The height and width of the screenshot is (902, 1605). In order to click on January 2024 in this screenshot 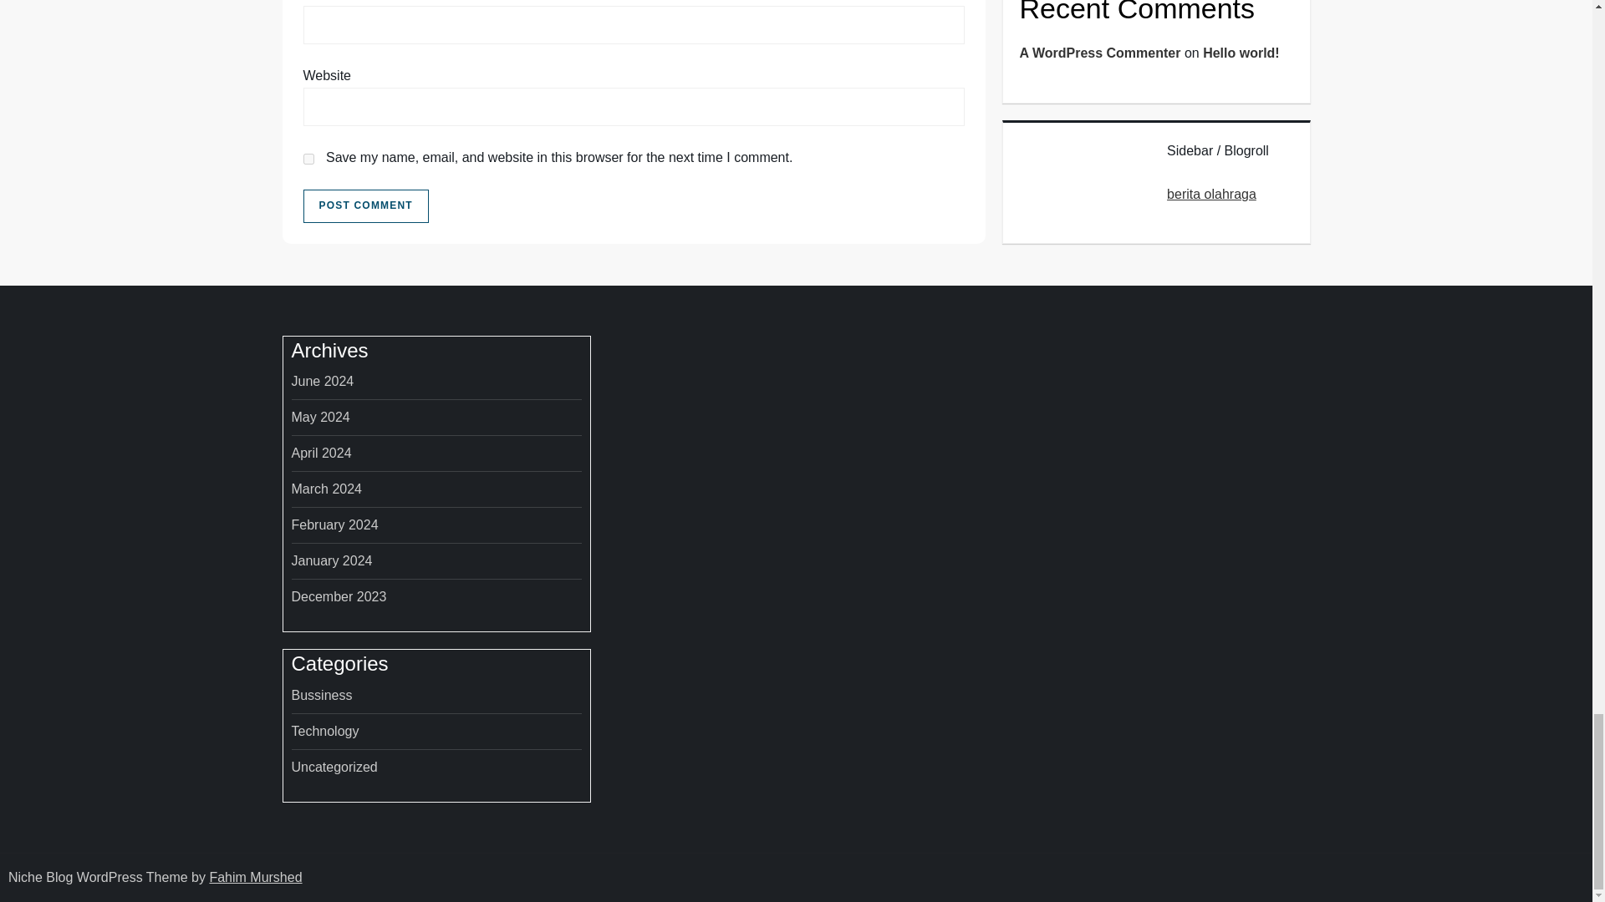, I will do `click(331, 560)`.